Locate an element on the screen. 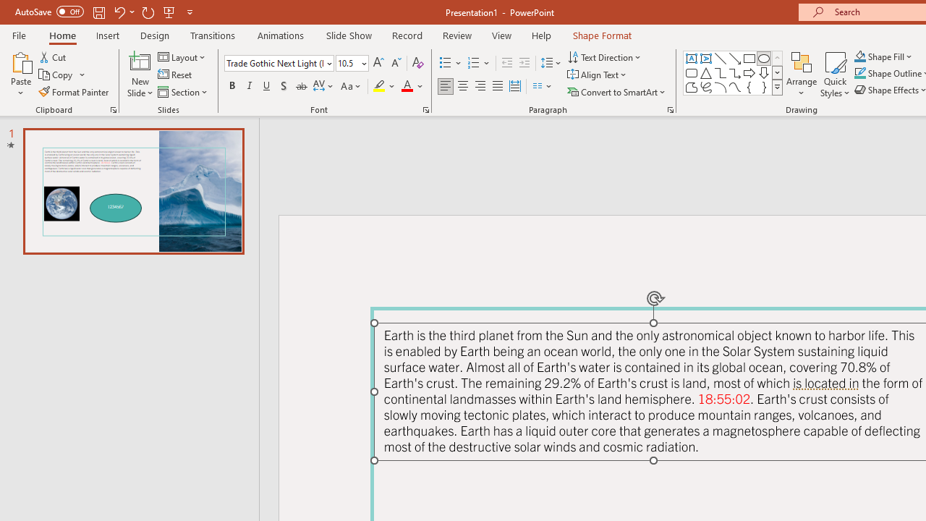 The height and width of the screenshot is (521, 926). Undo is located at coordinates (119, 12).